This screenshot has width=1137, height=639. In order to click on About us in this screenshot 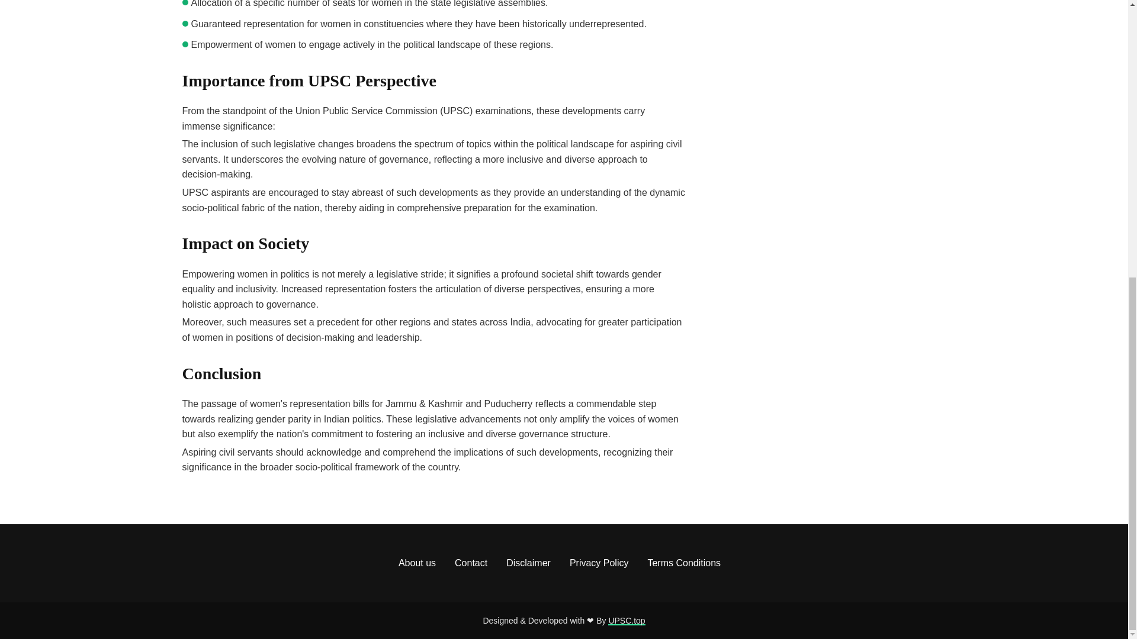, I will do `click(417, 563)`.